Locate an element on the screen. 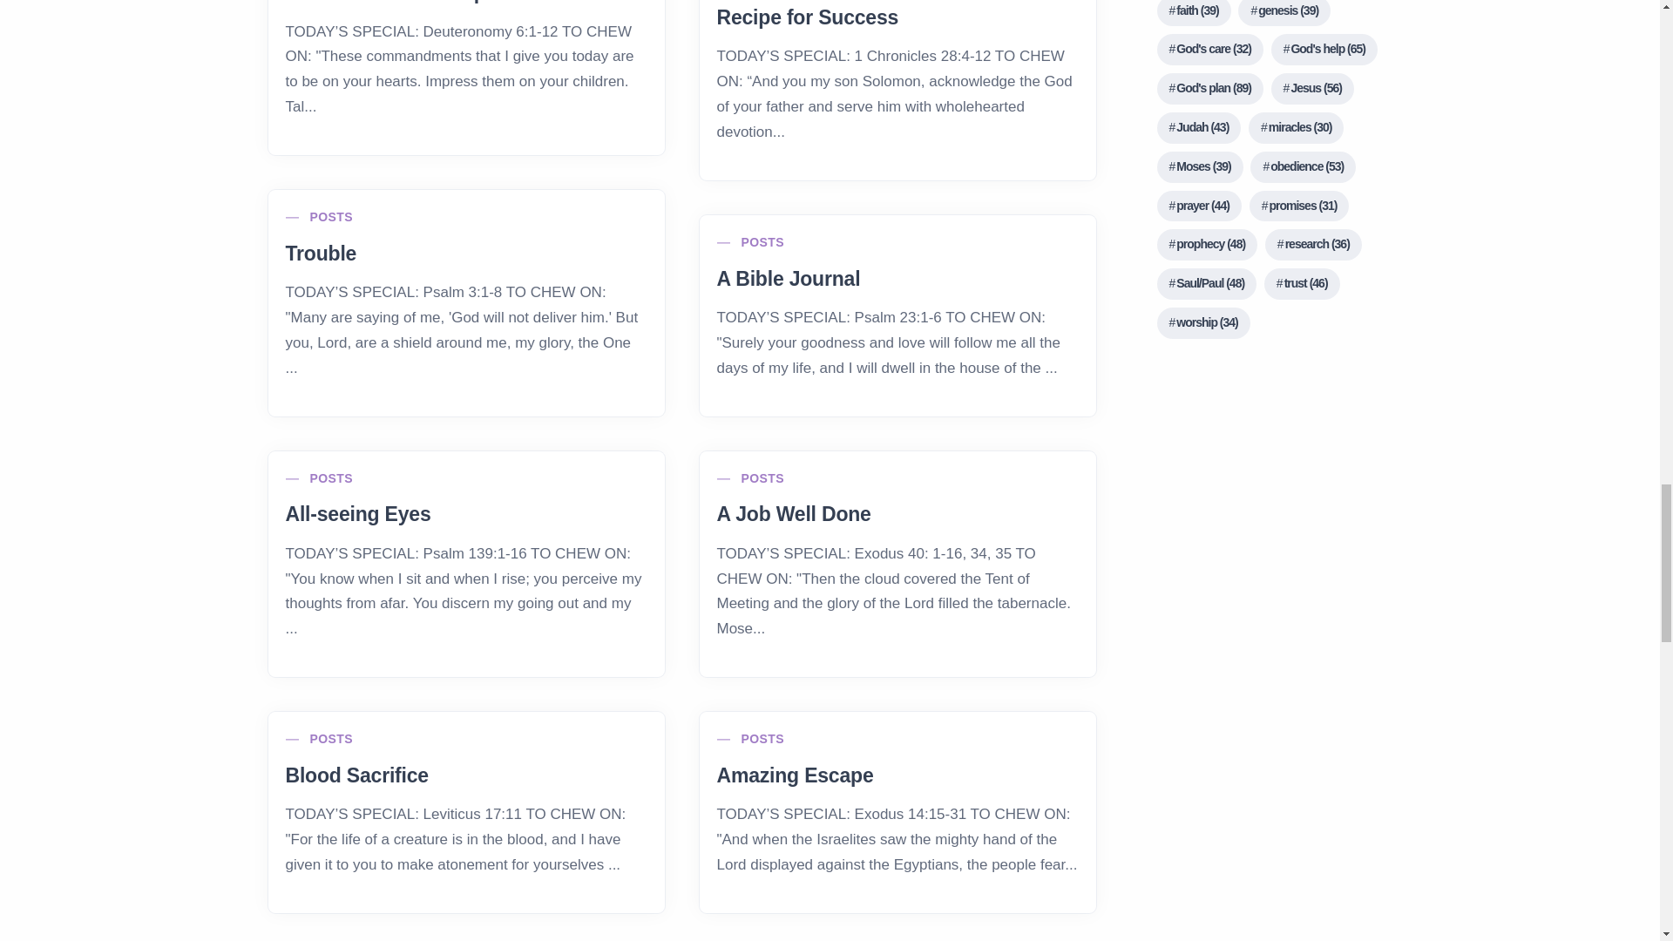  43 topics is located at coordinates (1199, 127).